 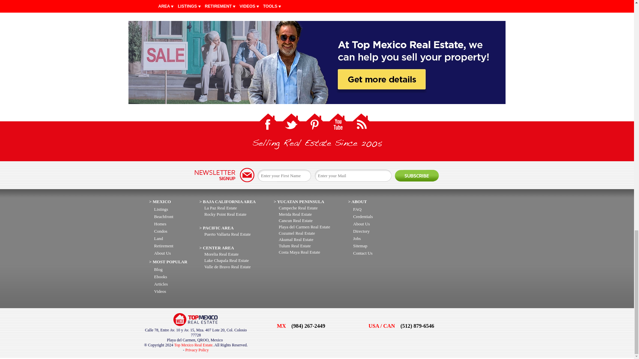 What do you see at coordinates (268, 123) in the screenshot?
I see `Follow us on Facebook` at bounding box center [268, 123].